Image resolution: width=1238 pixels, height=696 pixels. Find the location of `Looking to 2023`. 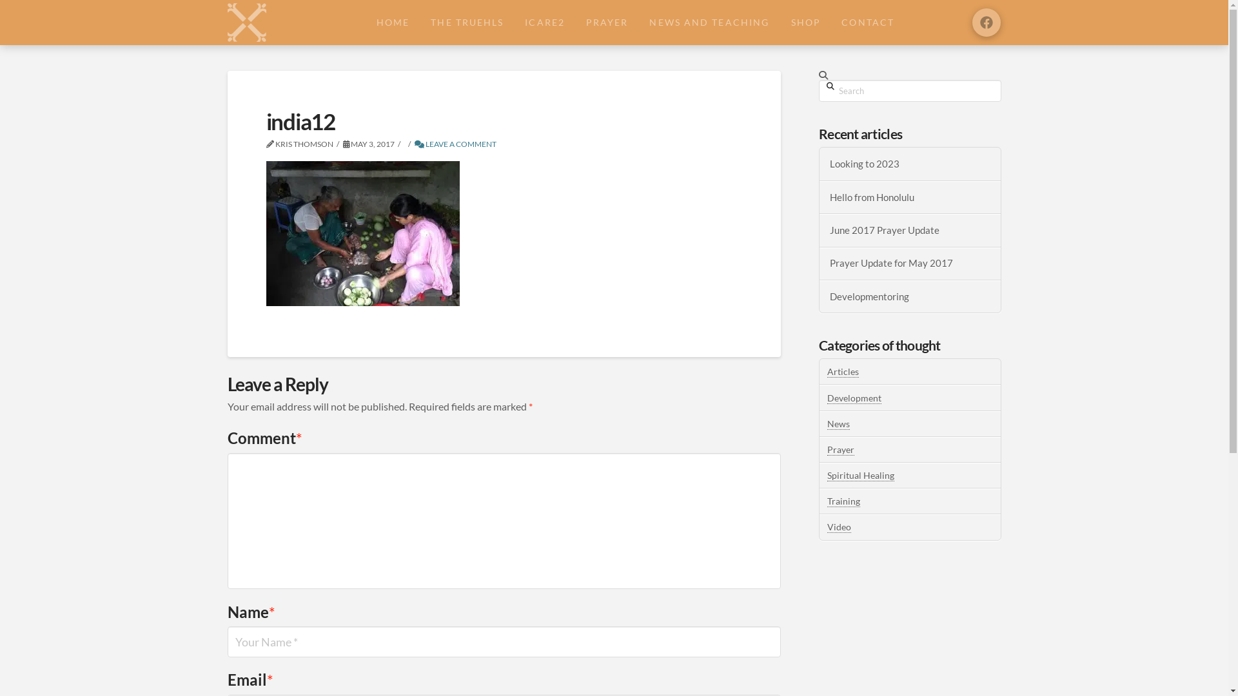

Looking to 2023 is located at coordinates (910, 164).